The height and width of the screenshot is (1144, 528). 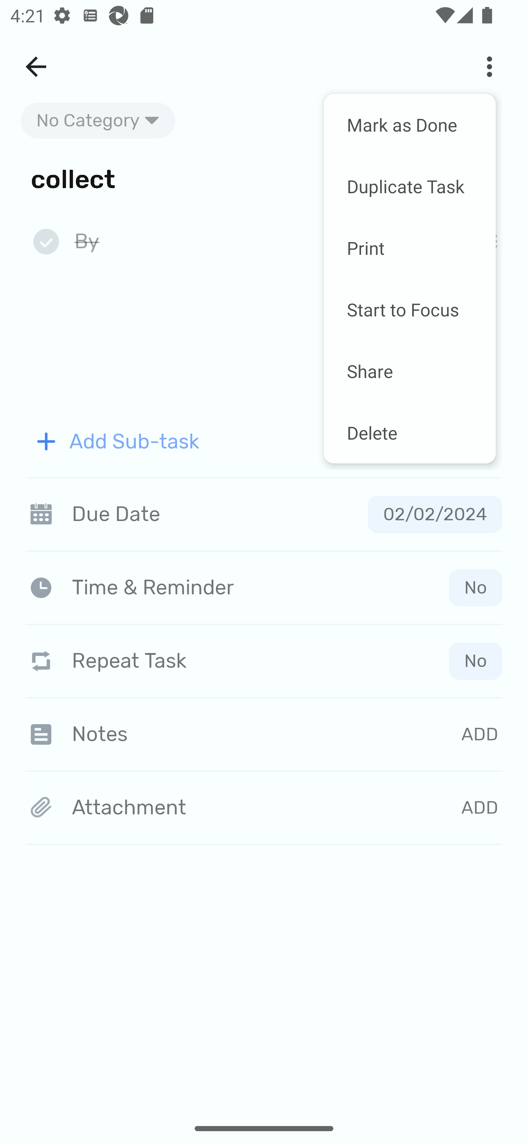 I want to click on Delete, so click(x=410, y=432).